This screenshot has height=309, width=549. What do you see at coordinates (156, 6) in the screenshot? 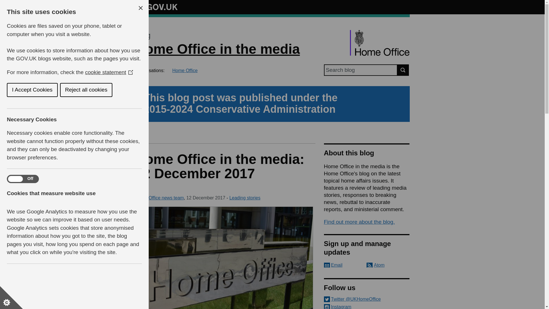
I see `GOV.UK` at bounding box center [156, 6].